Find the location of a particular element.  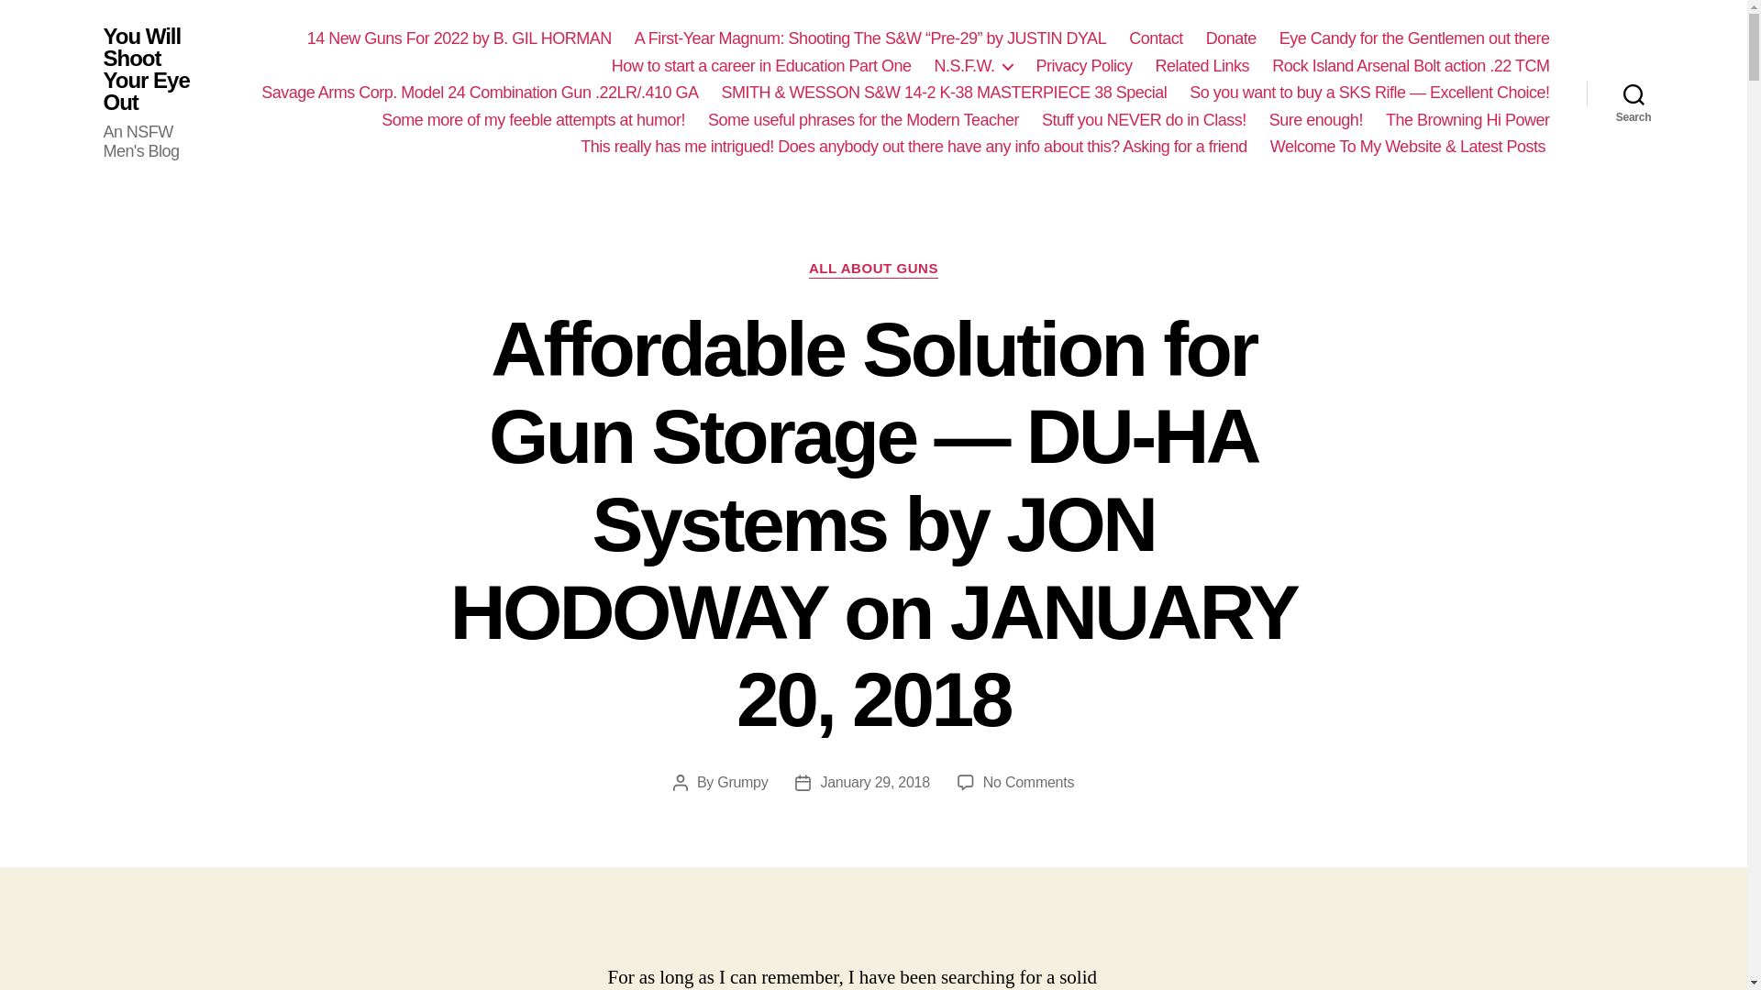

14 New Guns For 2022 by B. GIL HORMAN is located at coordinates (459, 39).